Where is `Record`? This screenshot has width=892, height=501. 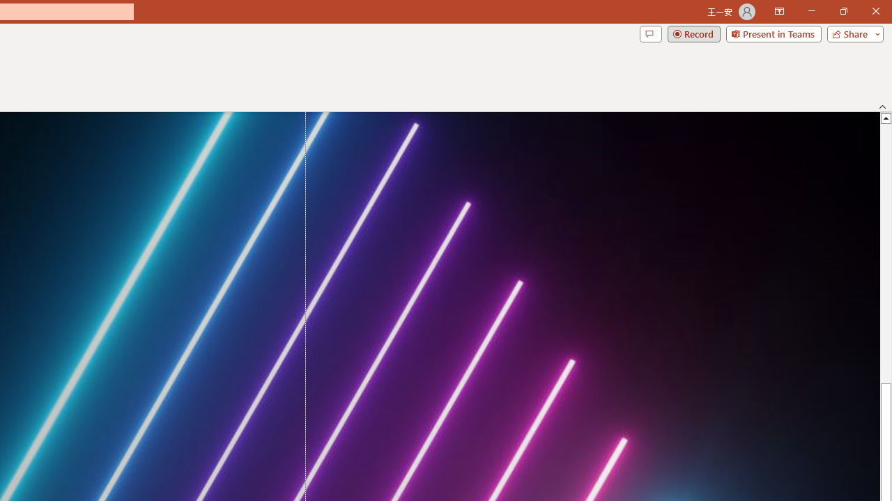 Record is located at coordinates (694, 33).